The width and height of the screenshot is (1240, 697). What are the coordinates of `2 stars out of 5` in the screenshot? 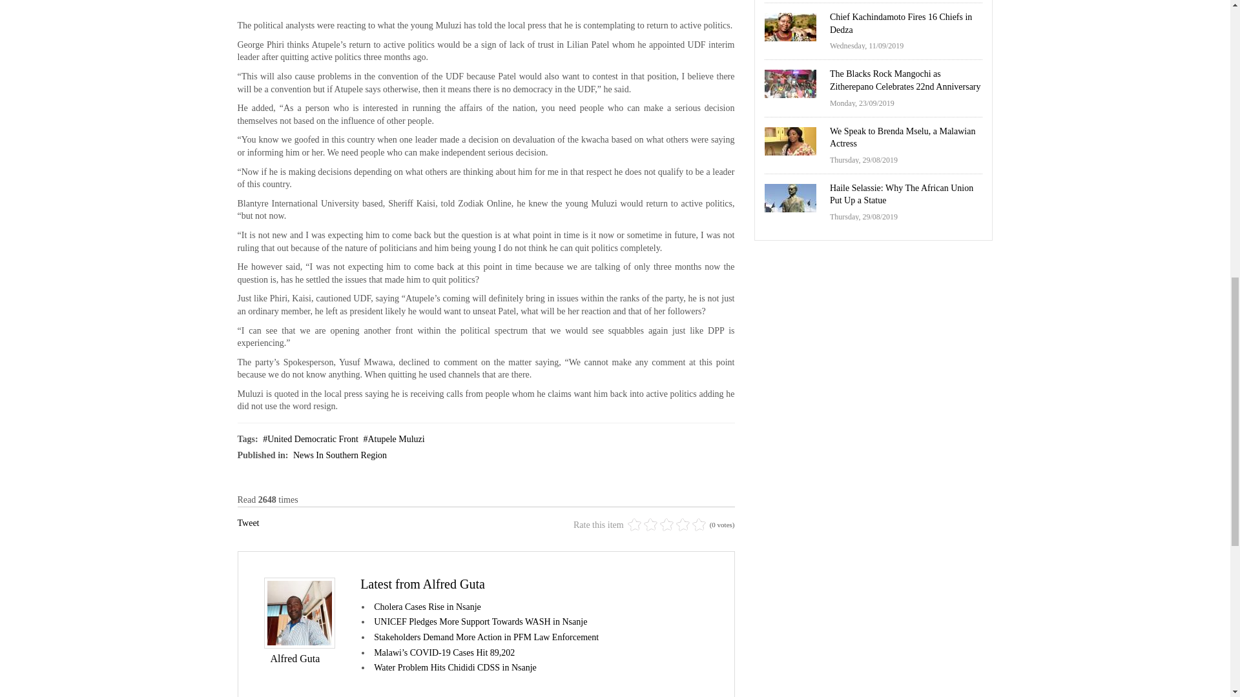 It's located at (642, 525).